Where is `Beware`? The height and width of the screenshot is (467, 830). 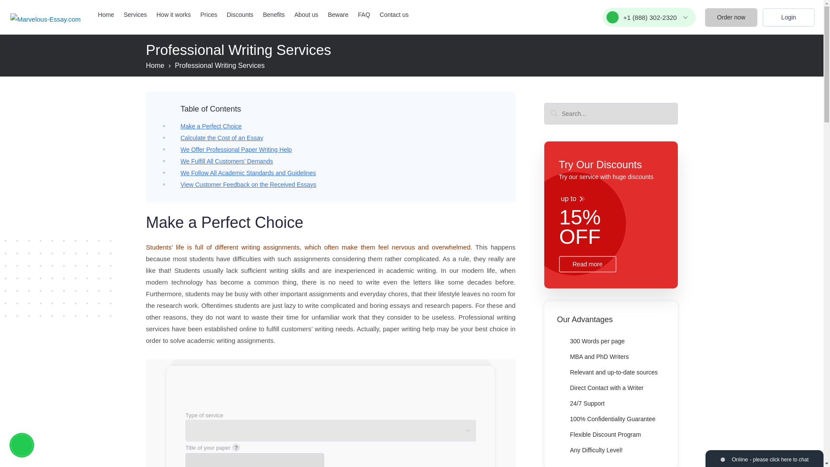
Beware is located at coordinates (338, 15).